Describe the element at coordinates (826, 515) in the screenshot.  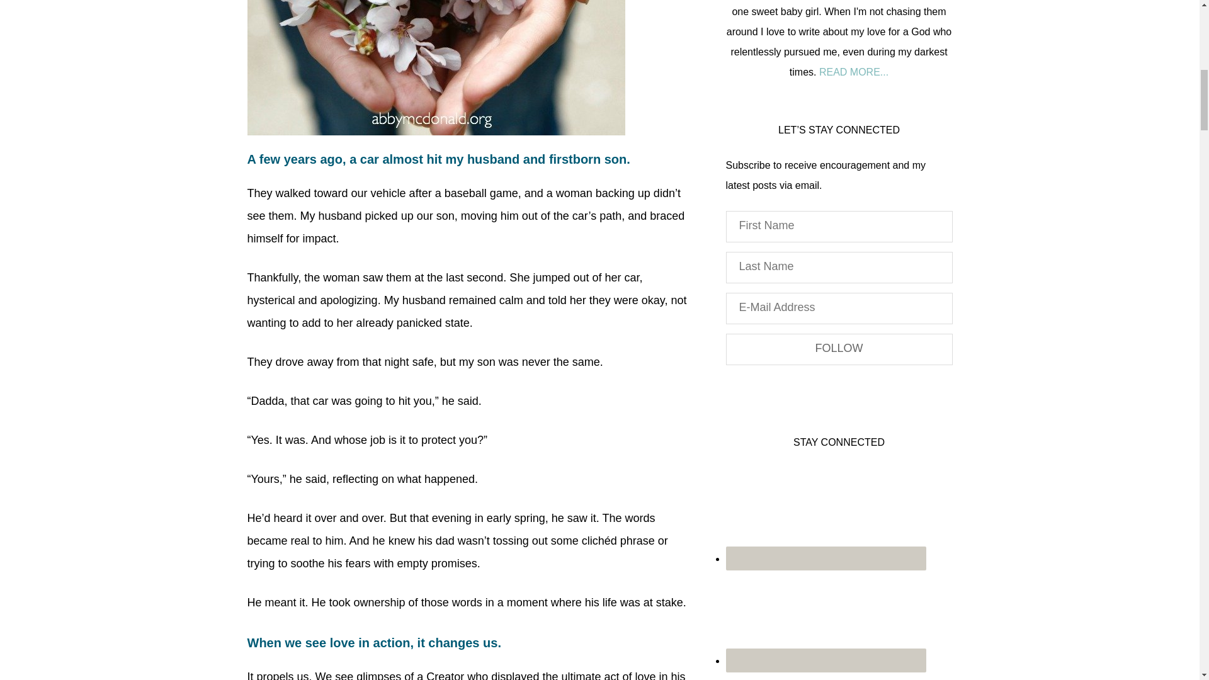
I see `Email` at that location.